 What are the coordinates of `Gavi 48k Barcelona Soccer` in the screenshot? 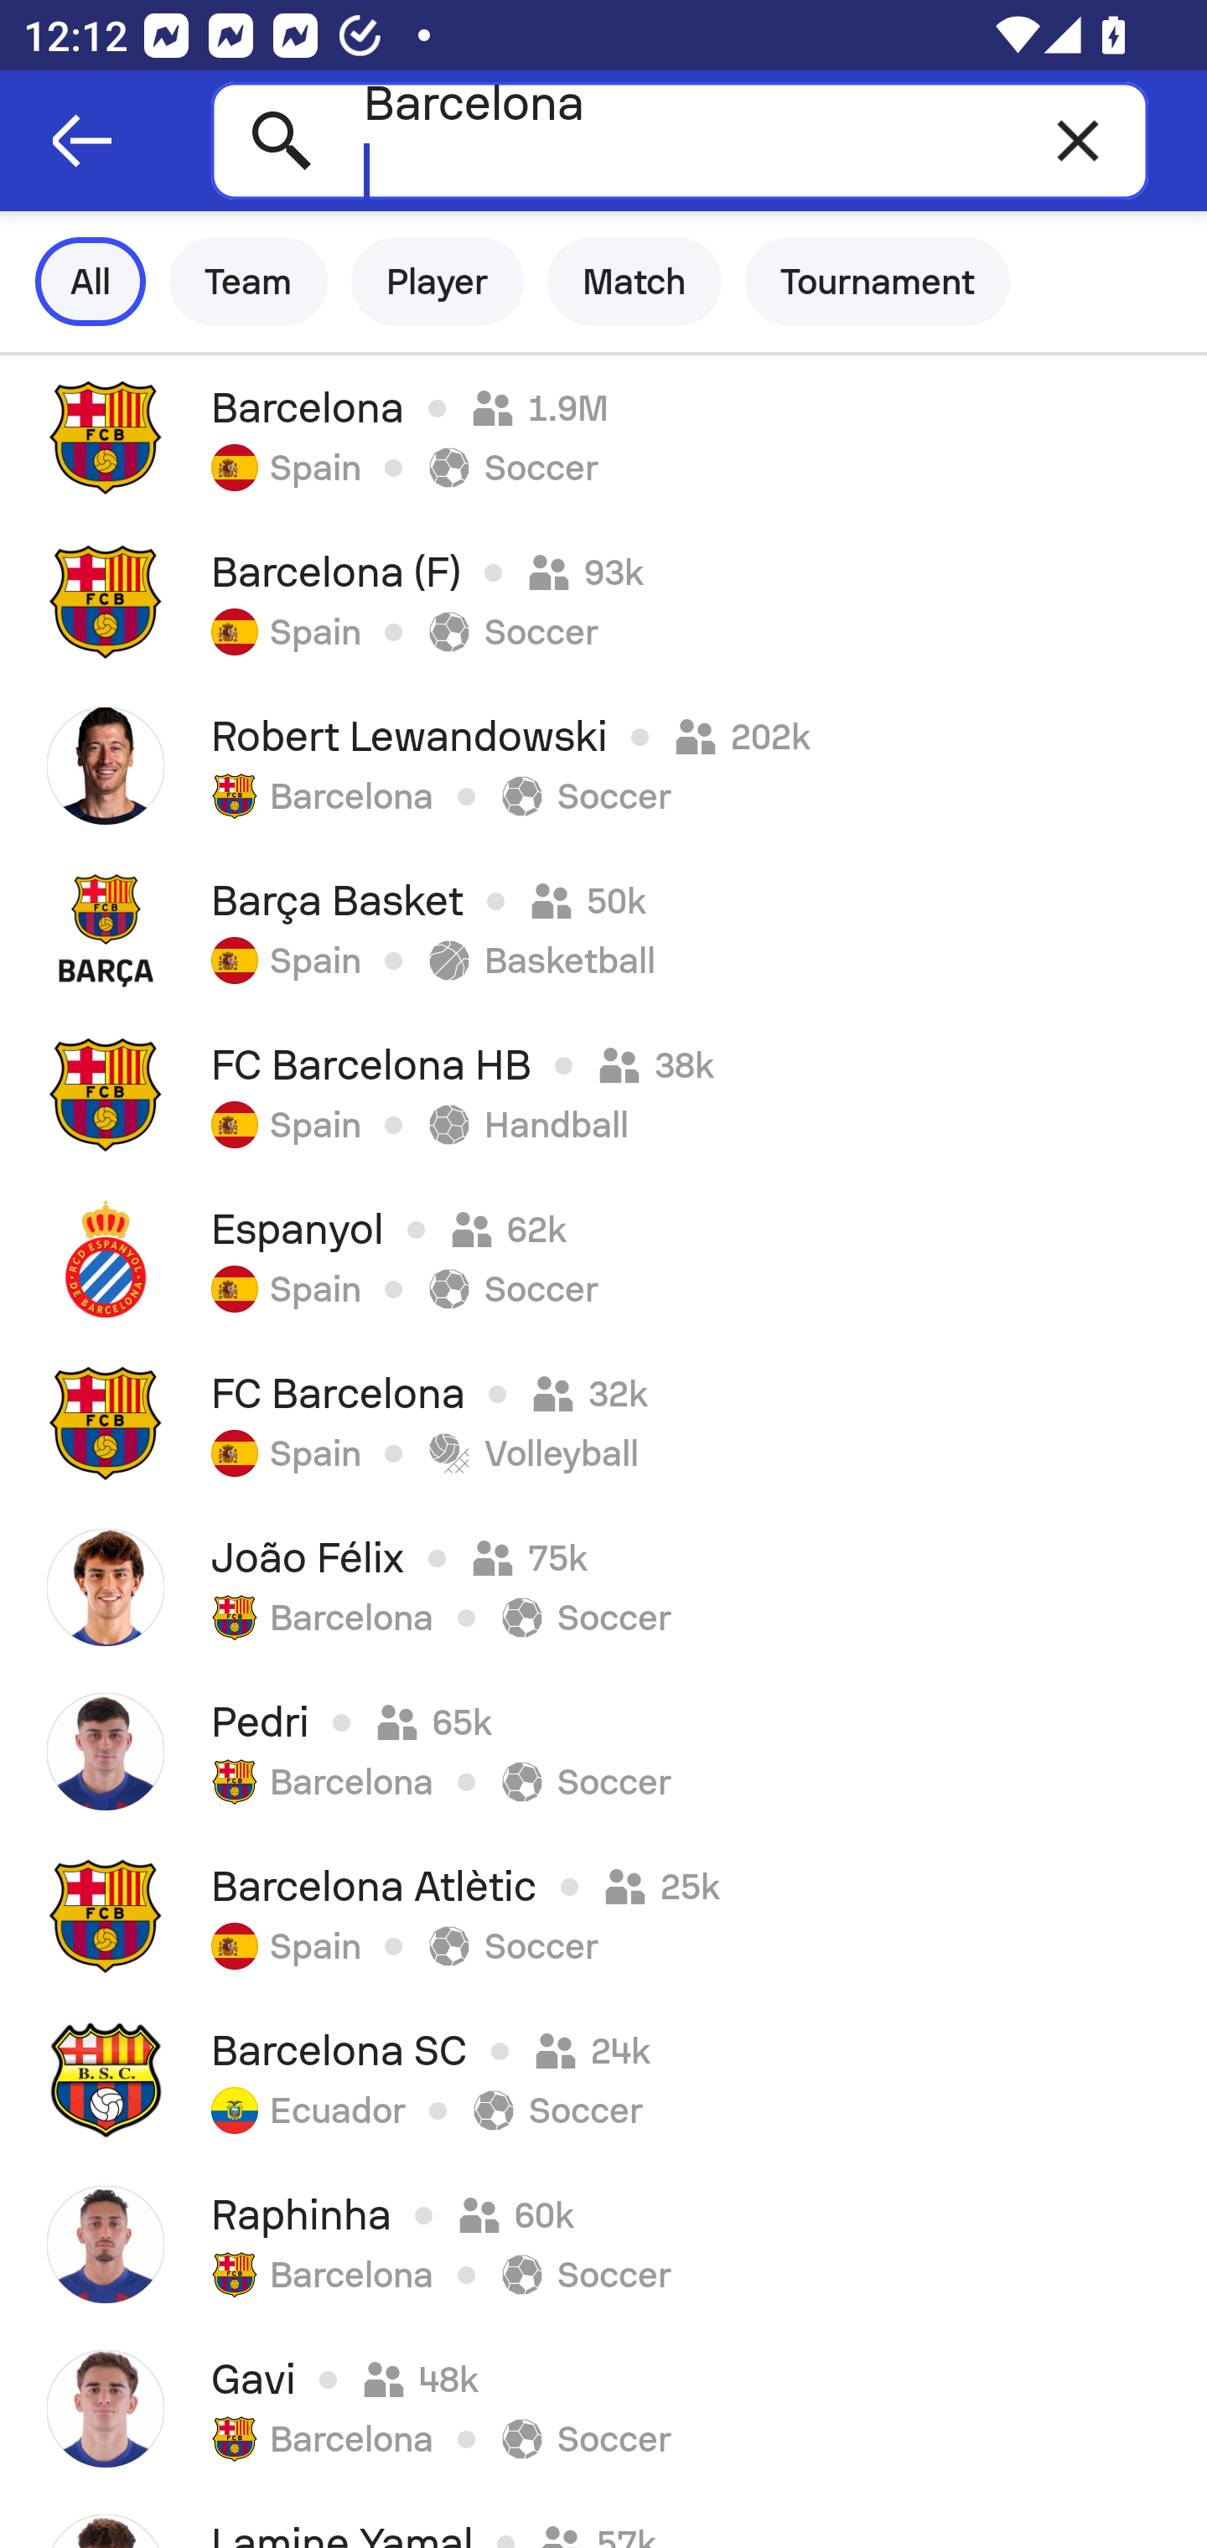 It's located at (603, 2409).